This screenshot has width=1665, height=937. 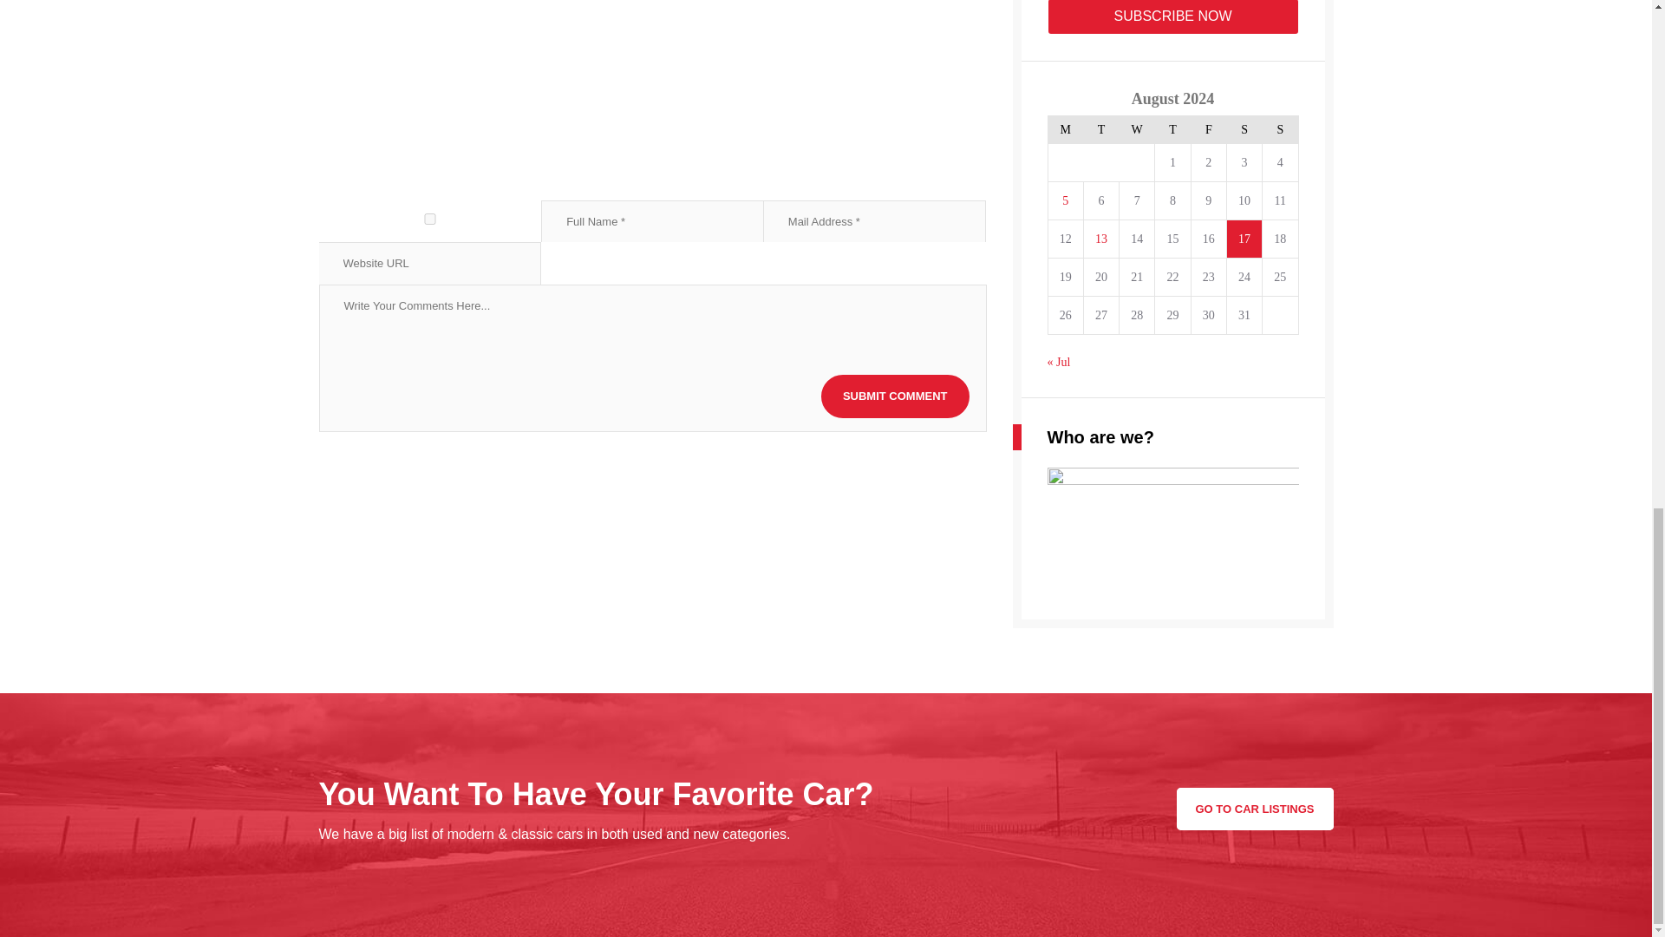 I want to click on Saturday, so click(x=1244, y=128).